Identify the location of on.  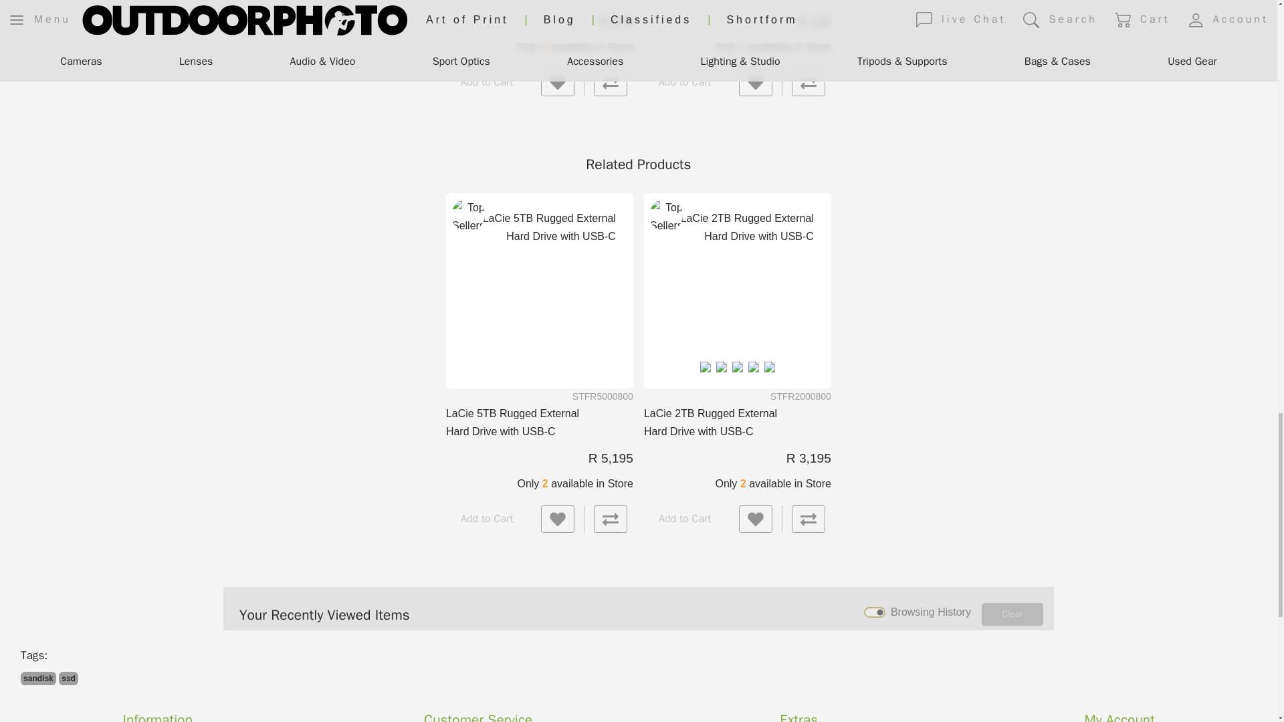
(875, 612).